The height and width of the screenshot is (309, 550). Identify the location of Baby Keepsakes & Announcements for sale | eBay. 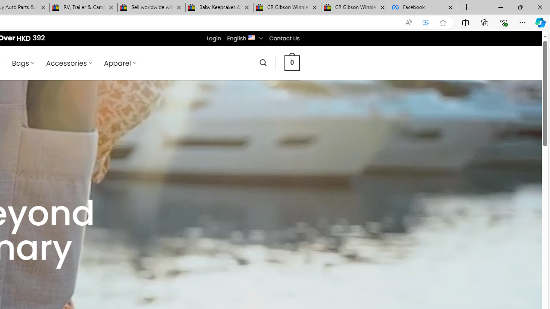
(219, 8).